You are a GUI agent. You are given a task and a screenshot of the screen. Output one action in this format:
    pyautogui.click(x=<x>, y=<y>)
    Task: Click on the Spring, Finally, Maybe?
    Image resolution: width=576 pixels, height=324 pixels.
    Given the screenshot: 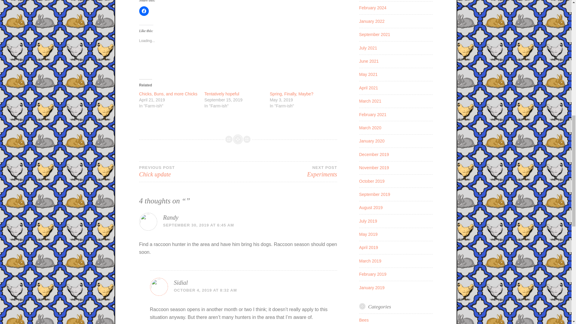 What is the action you would take?
    pyautogui.click(x=368, y=48)
    